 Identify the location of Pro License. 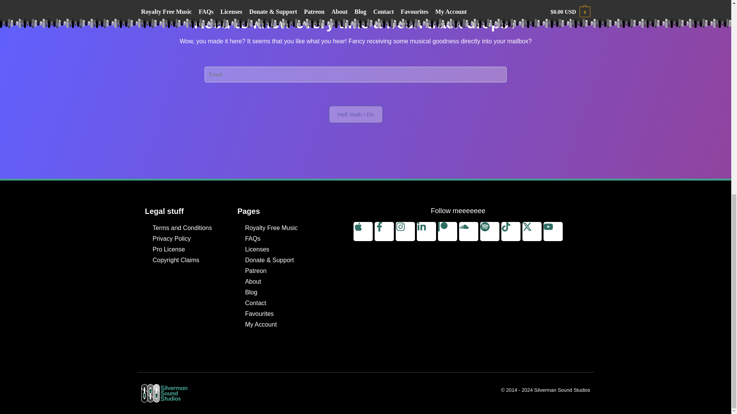
(186, 250).